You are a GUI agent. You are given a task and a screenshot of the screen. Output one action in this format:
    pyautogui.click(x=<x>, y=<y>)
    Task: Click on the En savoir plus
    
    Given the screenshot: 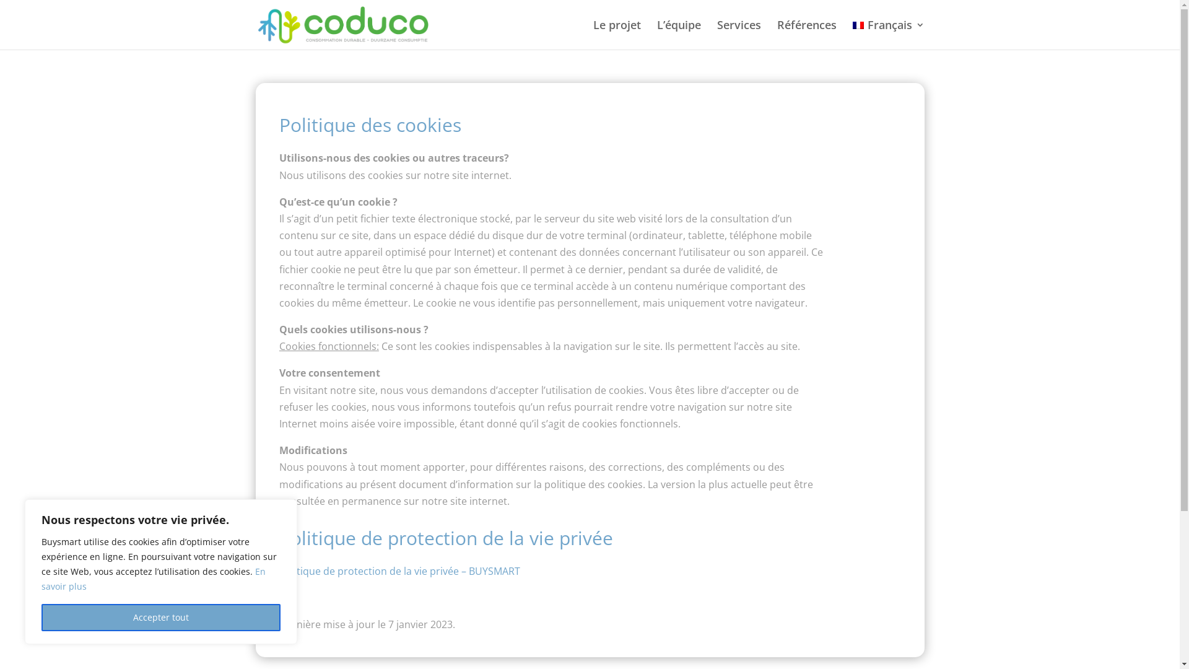 What is the action you would take?
    pyautogui.click(x=154, y=579)
    